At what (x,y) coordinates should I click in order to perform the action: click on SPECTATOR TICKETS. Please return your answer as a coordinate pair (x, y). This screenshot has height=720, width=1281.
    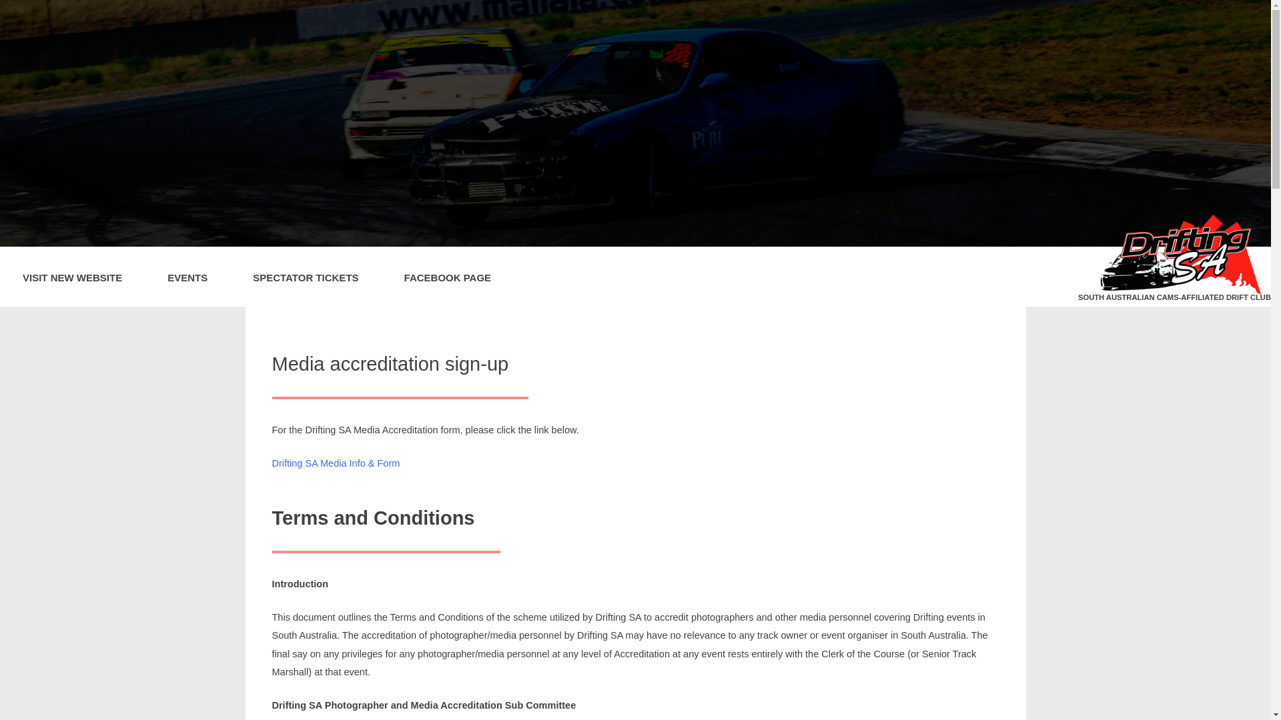
    Looking at the image, I should click on (306, 277).